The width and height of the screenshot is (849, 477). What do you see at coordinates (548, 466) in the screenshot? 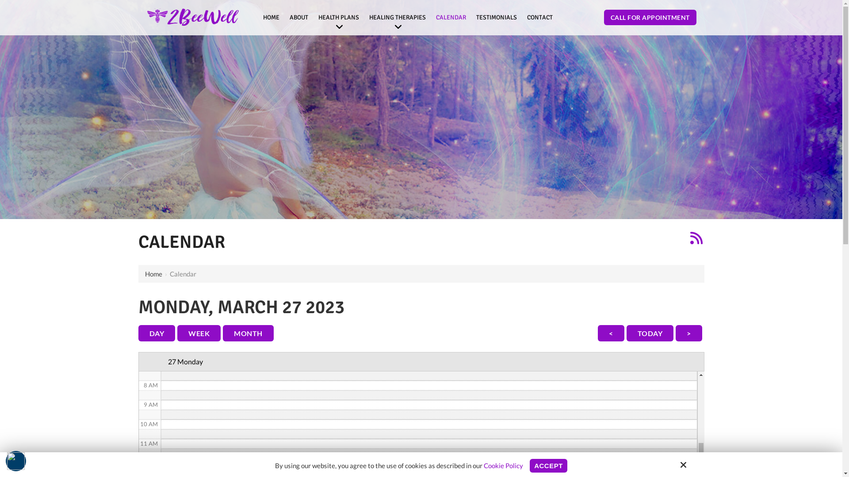
I see `ACCEPT` at bounding box center [548, 466].